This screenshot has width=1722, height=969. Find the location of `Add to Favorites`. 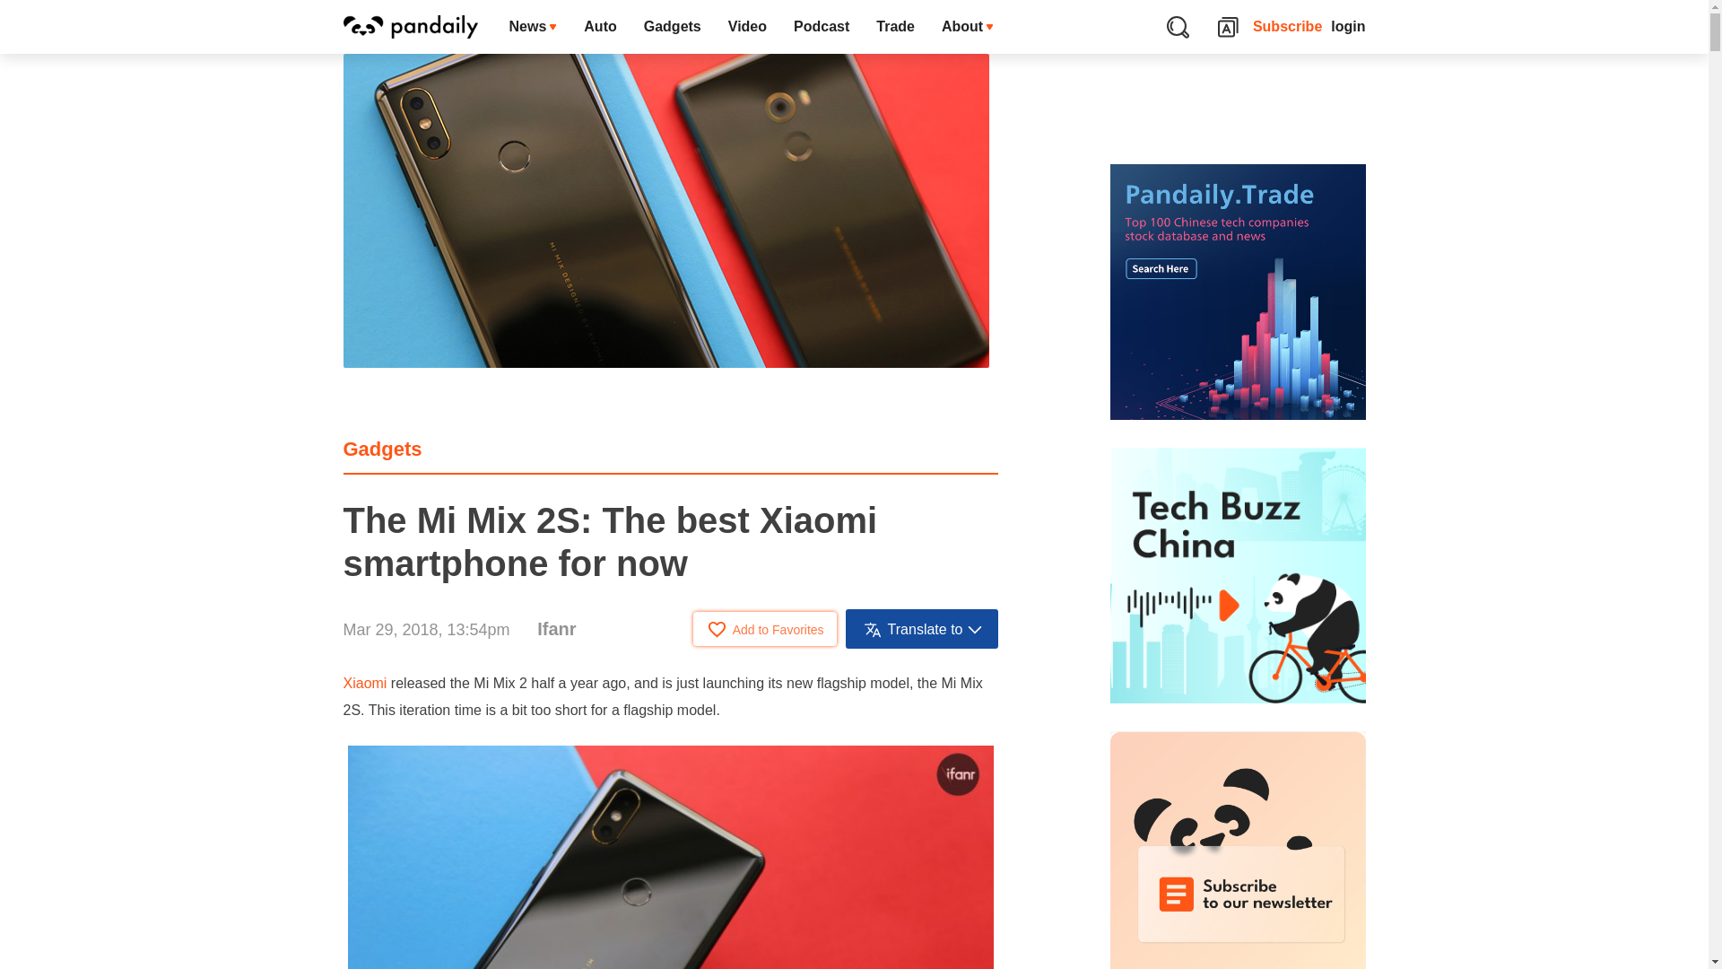

Add to Favorites is located at coordinates (765, 628).